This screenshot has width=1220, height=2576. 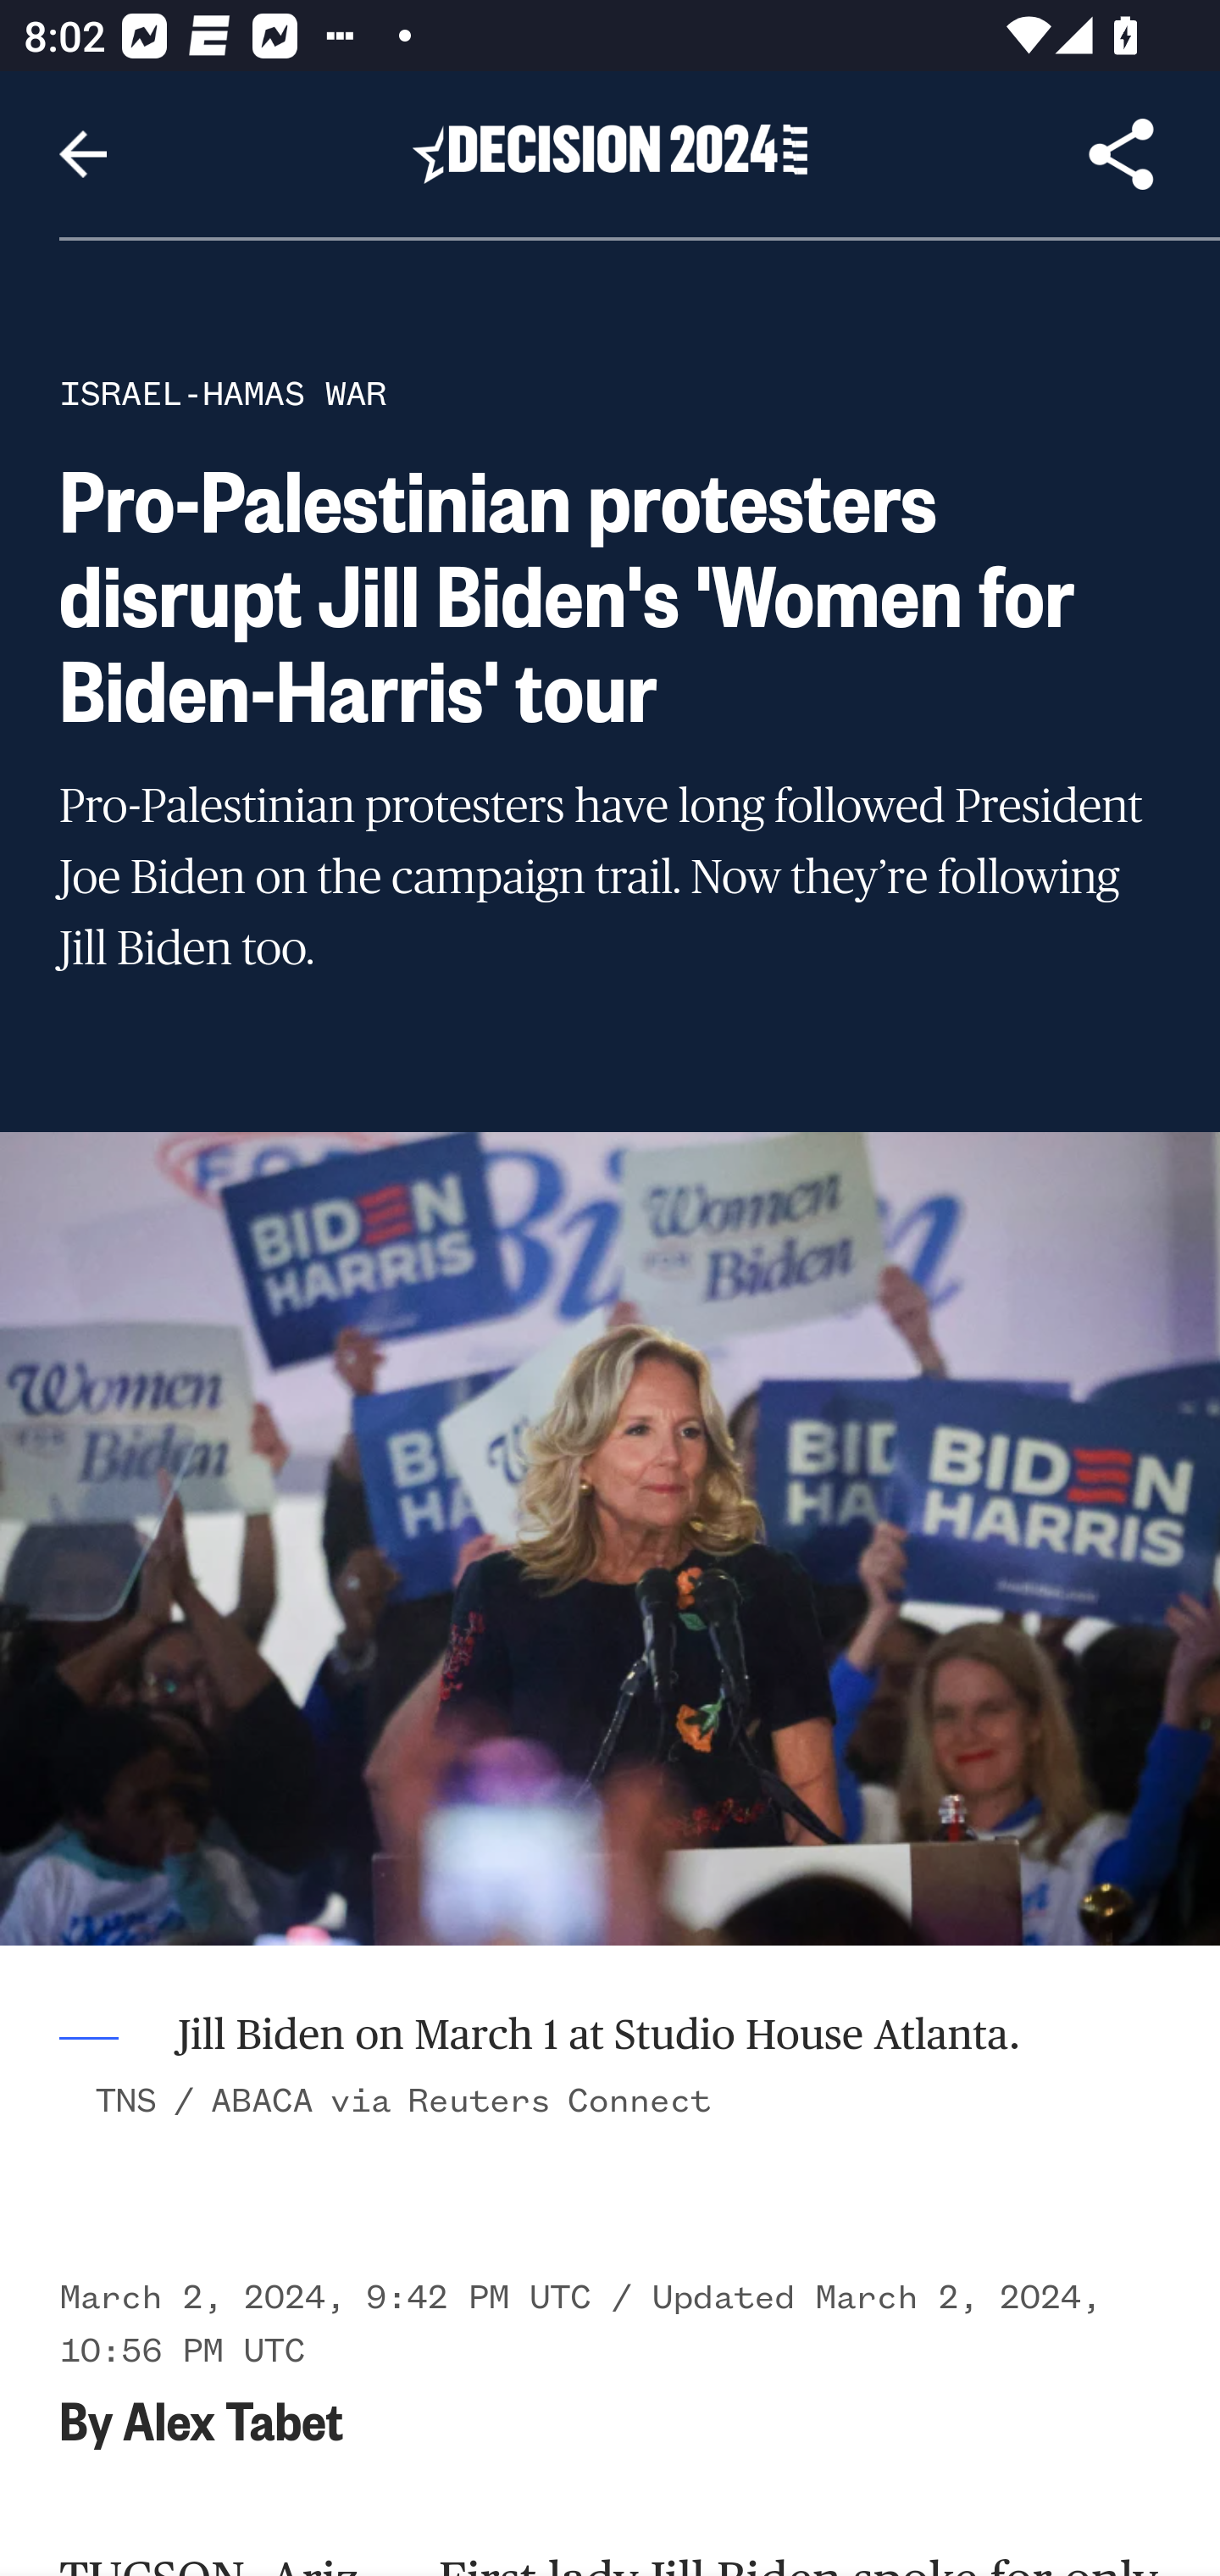 I want to click on Navigate up, so click(x=83, y=154).